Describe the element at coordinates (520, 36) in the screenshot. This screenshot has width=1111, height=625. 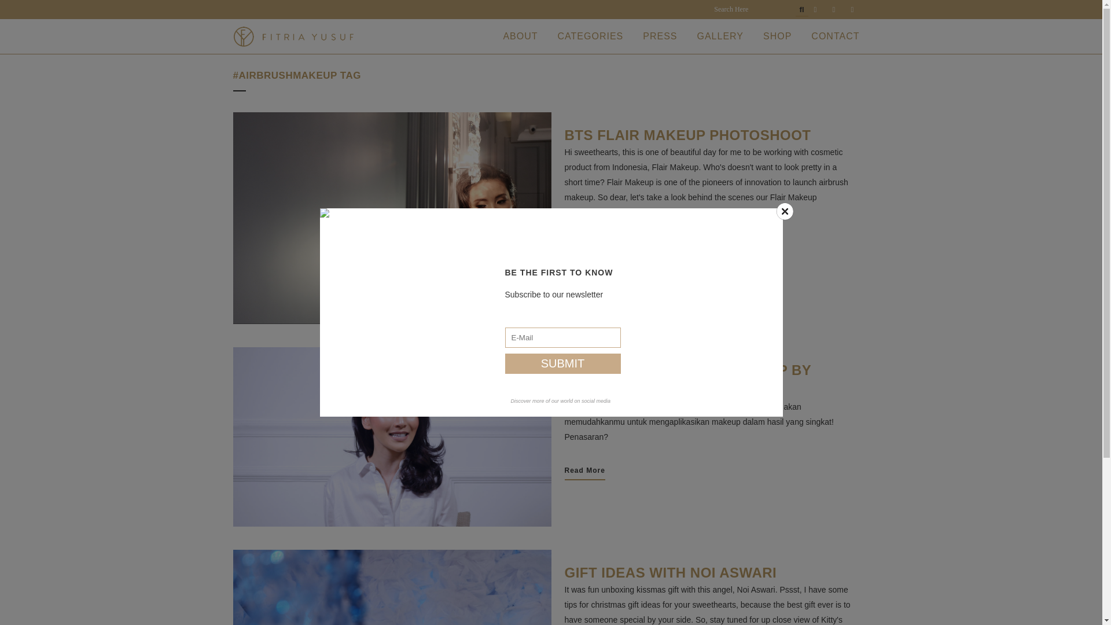
I see `ABOUT` at that location.